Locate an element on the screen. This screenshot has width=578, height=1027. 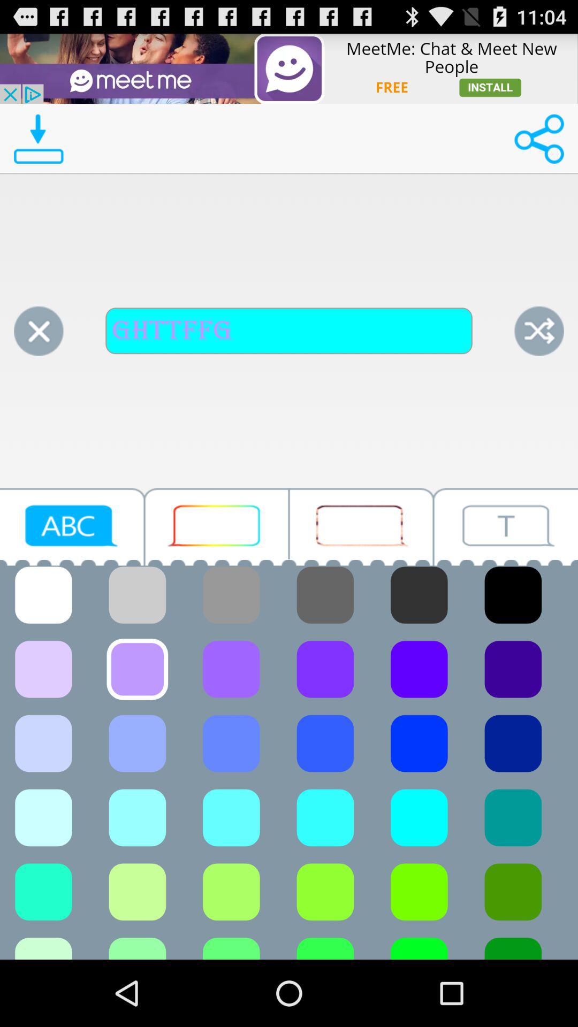
add text is located at coordinates (72, 526).